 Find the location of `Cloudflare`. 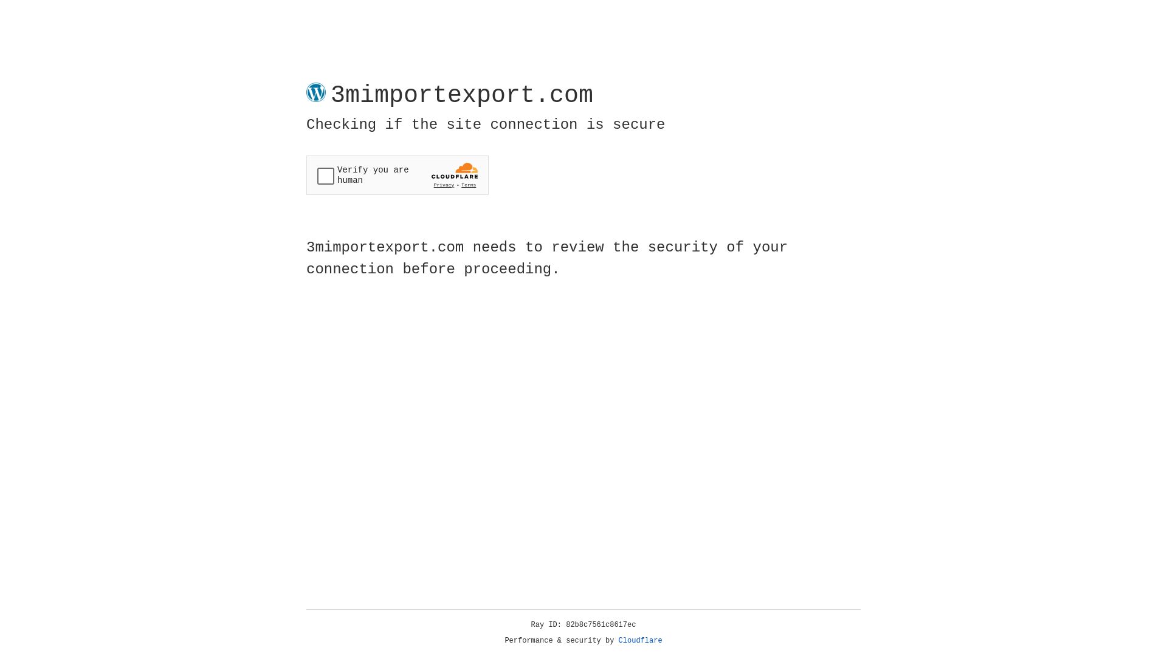

Cloudflare is located at coordinates (641, 641).